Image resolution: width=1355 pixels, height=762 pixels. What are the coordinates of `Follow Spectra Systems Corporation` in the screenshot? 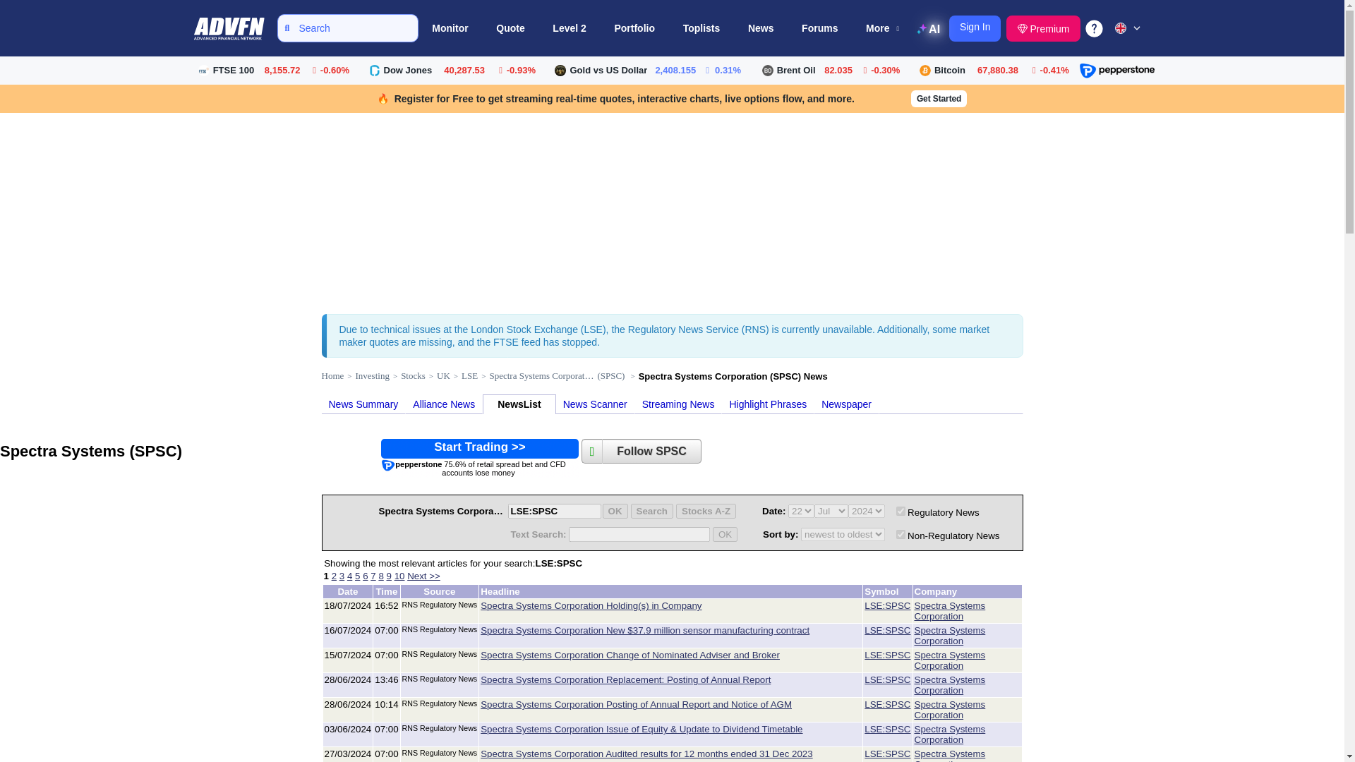 It's located at (652, 451).